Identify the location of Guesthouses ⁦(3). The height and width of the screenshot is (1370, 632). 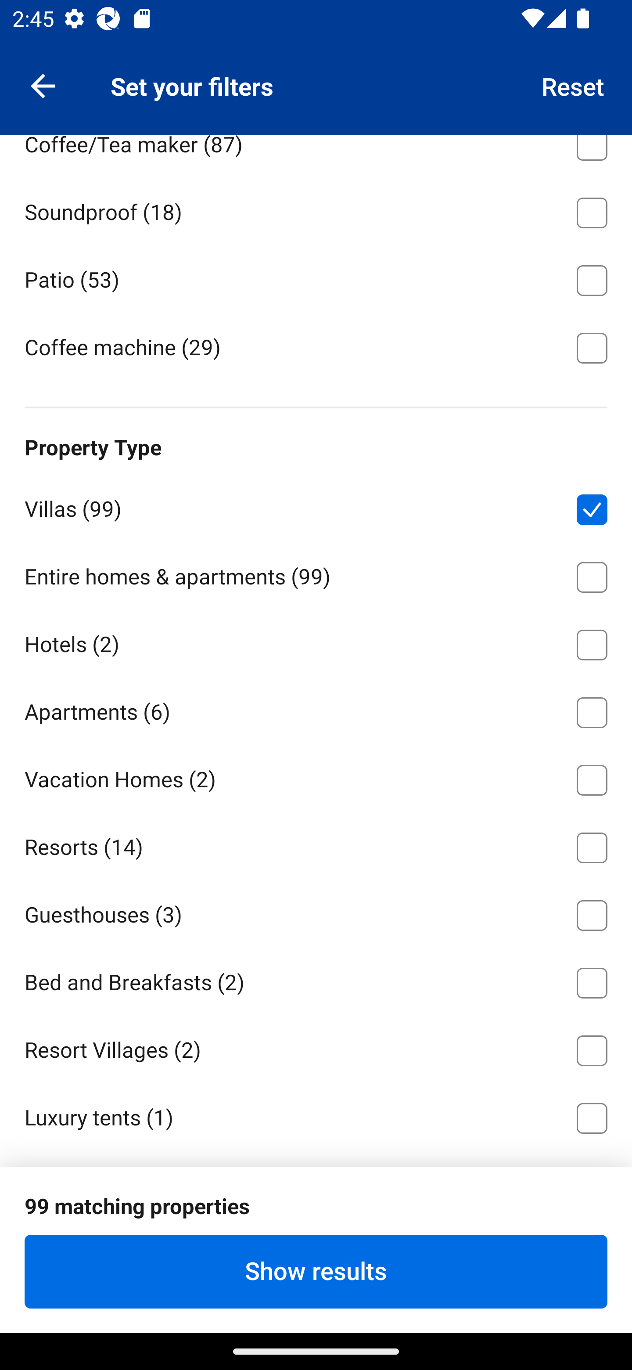
(316, 912).